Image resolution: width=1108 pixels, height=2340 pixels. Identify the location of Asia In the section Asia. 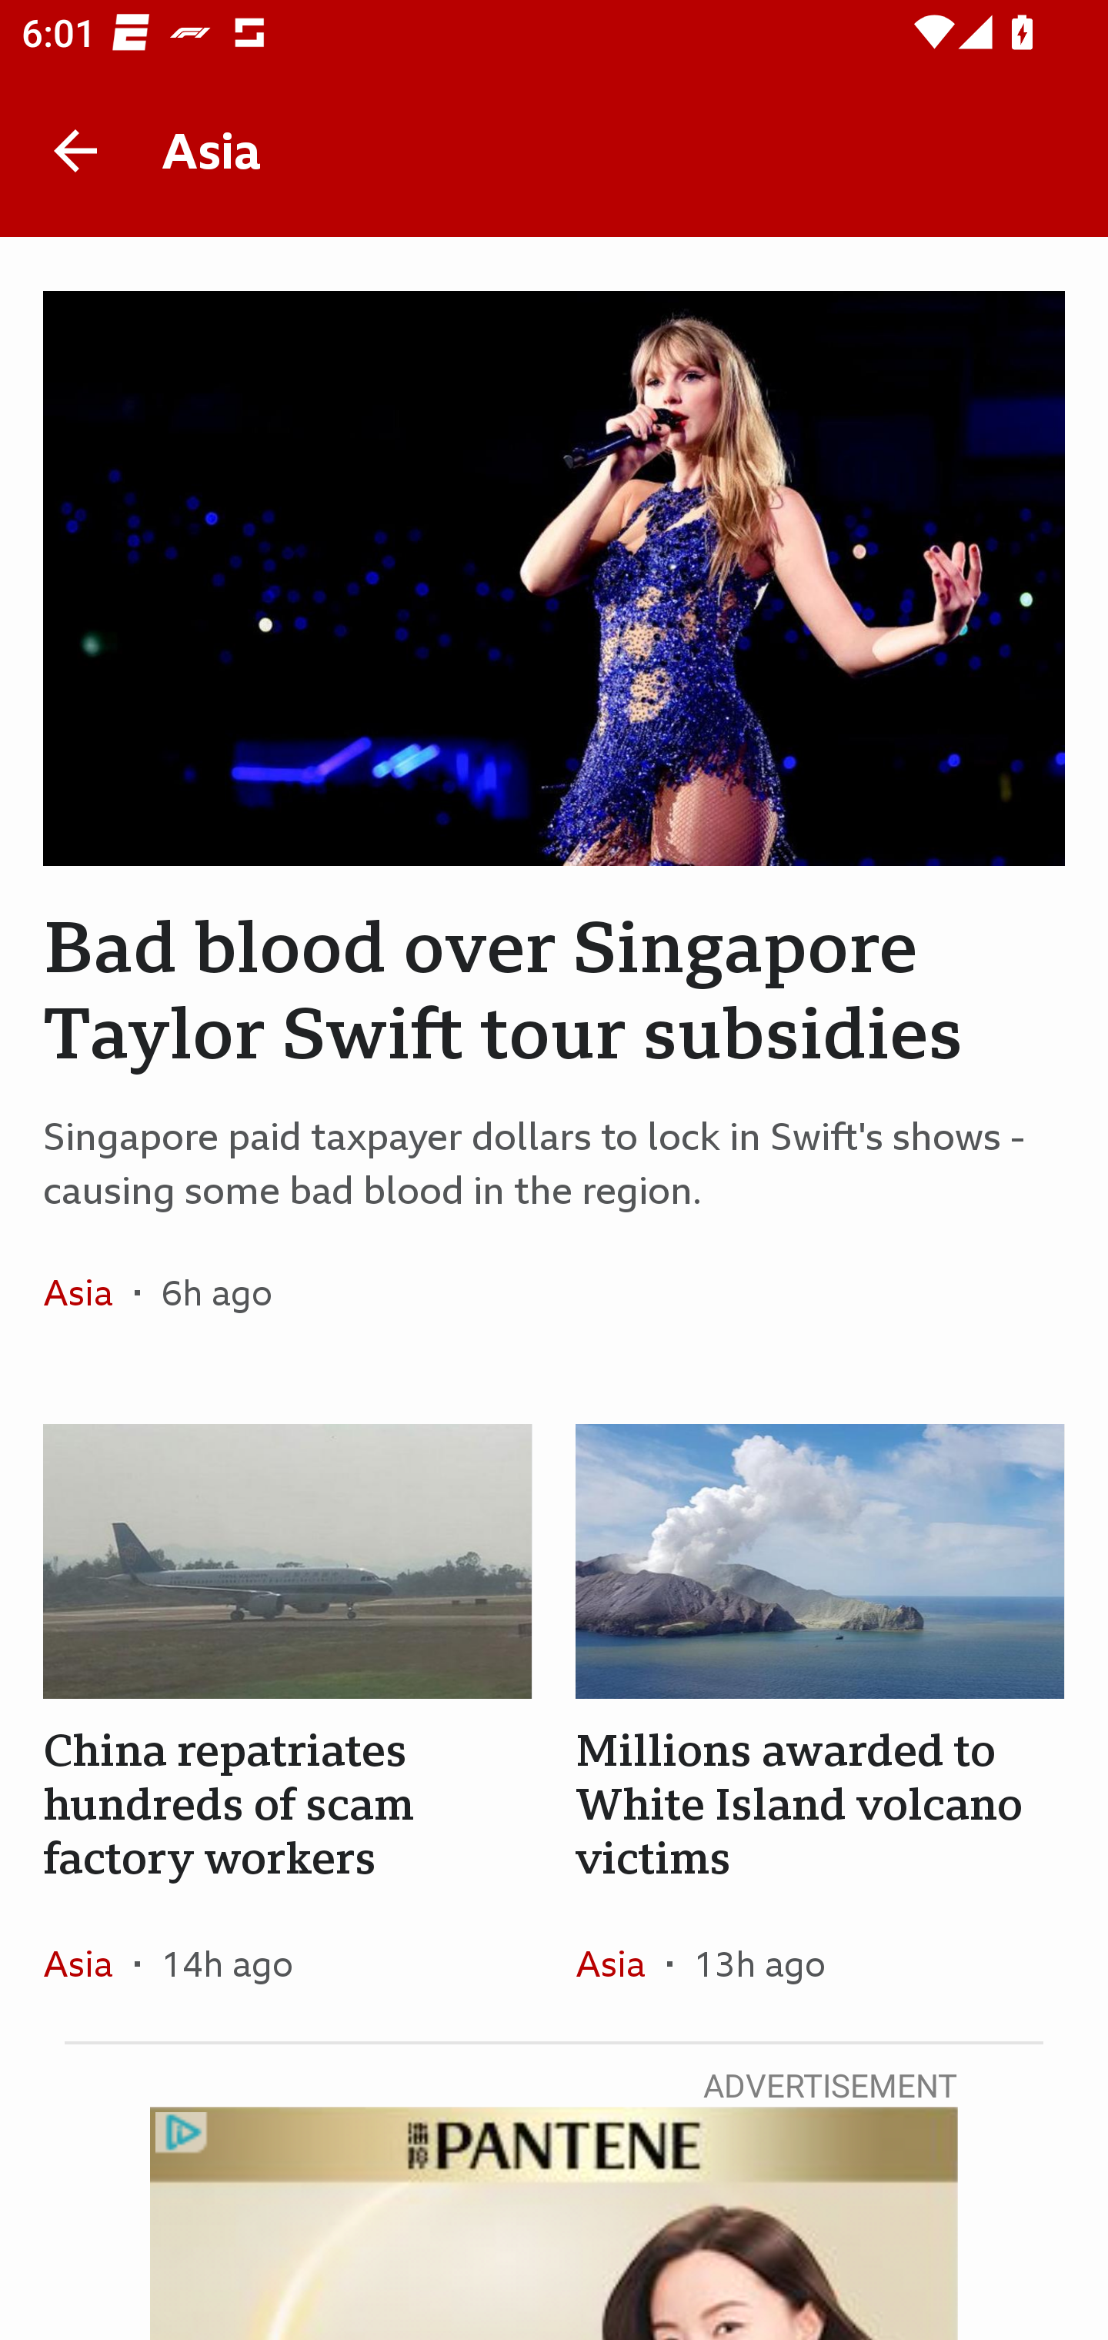
(89, 1963).